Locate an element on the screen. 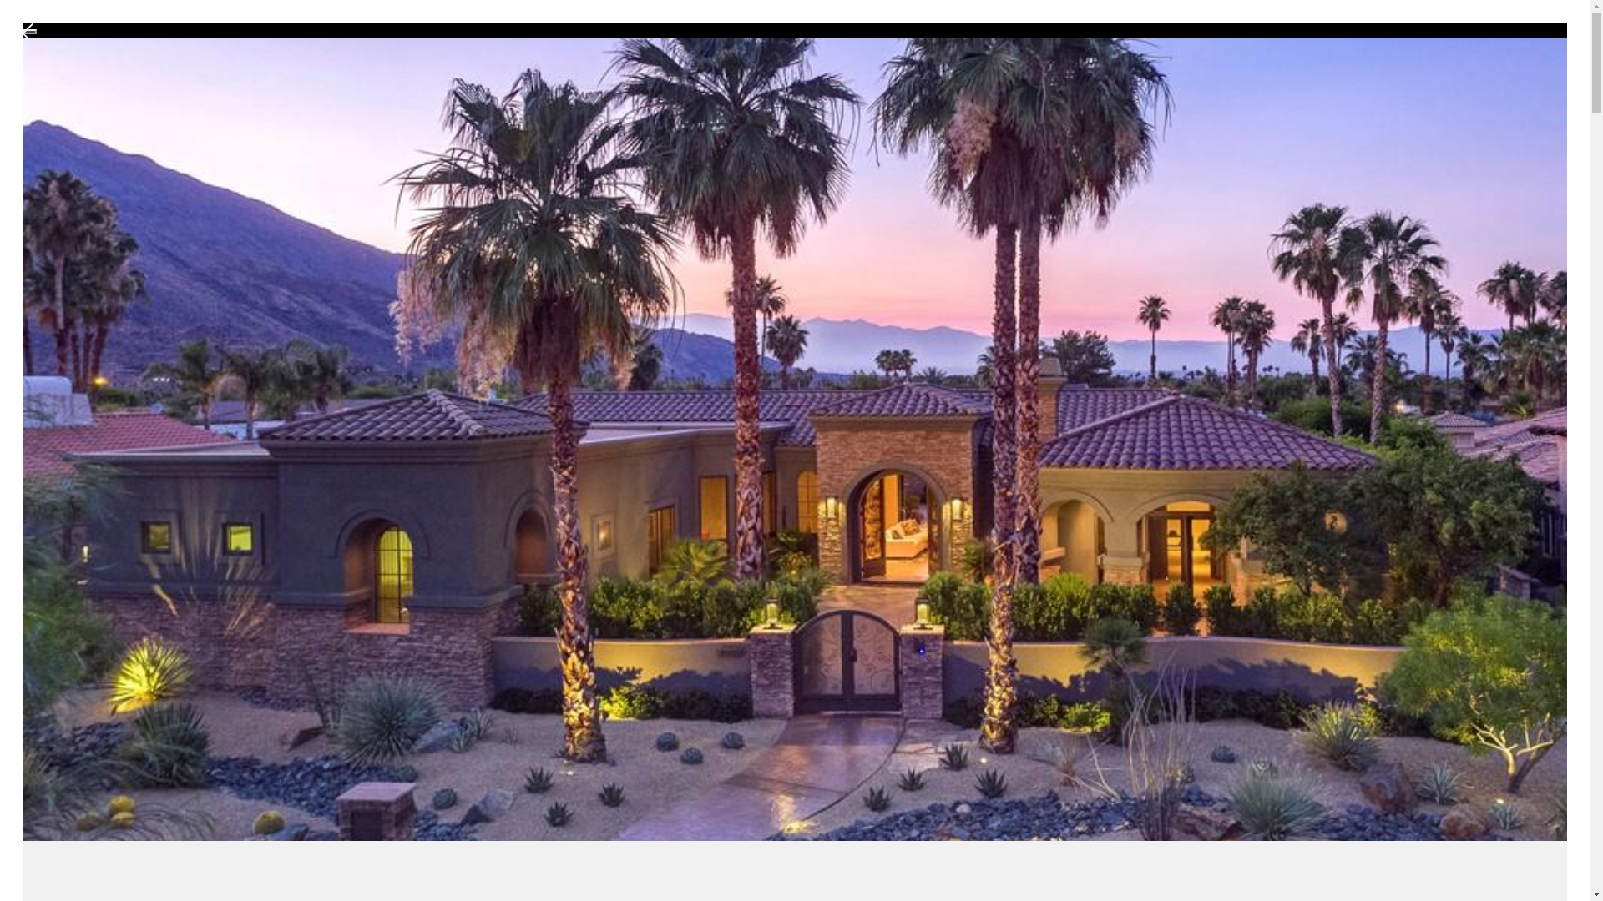 Image resolution: width=1603 pixels, height=901 pixels. MLS SEARCH is located at coordinates (1208, 74).